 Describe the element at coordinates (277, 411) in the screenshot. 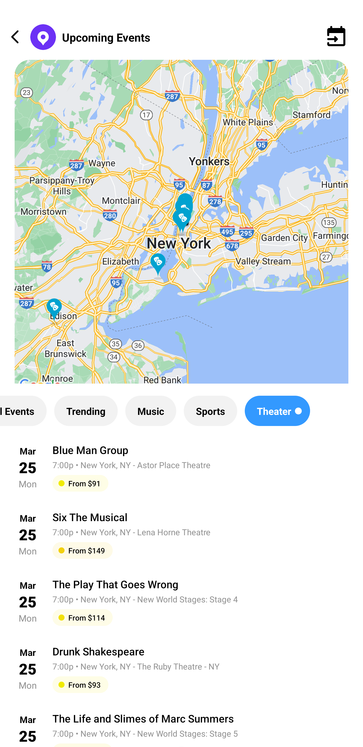

I see `Theater` at that location.